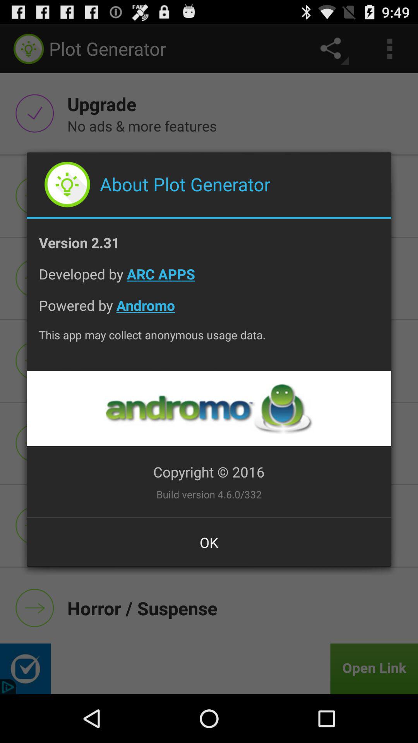  I want to click on press the icon below the developed by arc item, so click(209, 311).